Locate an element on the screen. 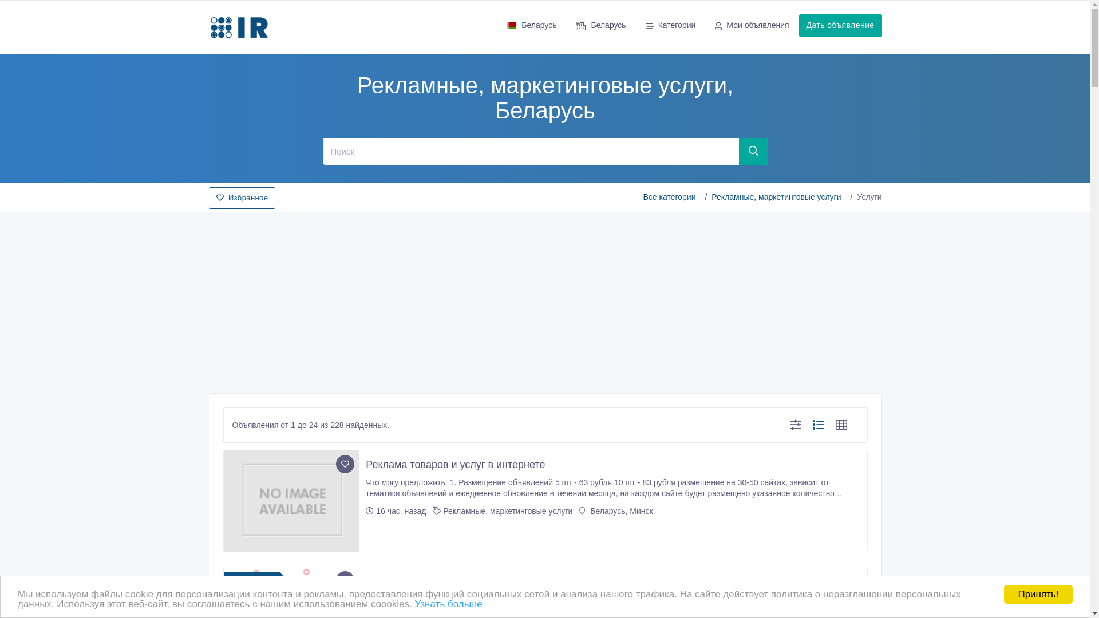 Image resolution: width=1099 pixels, height=618 pixels. Add to favorite is located at coordinates (345, 580).